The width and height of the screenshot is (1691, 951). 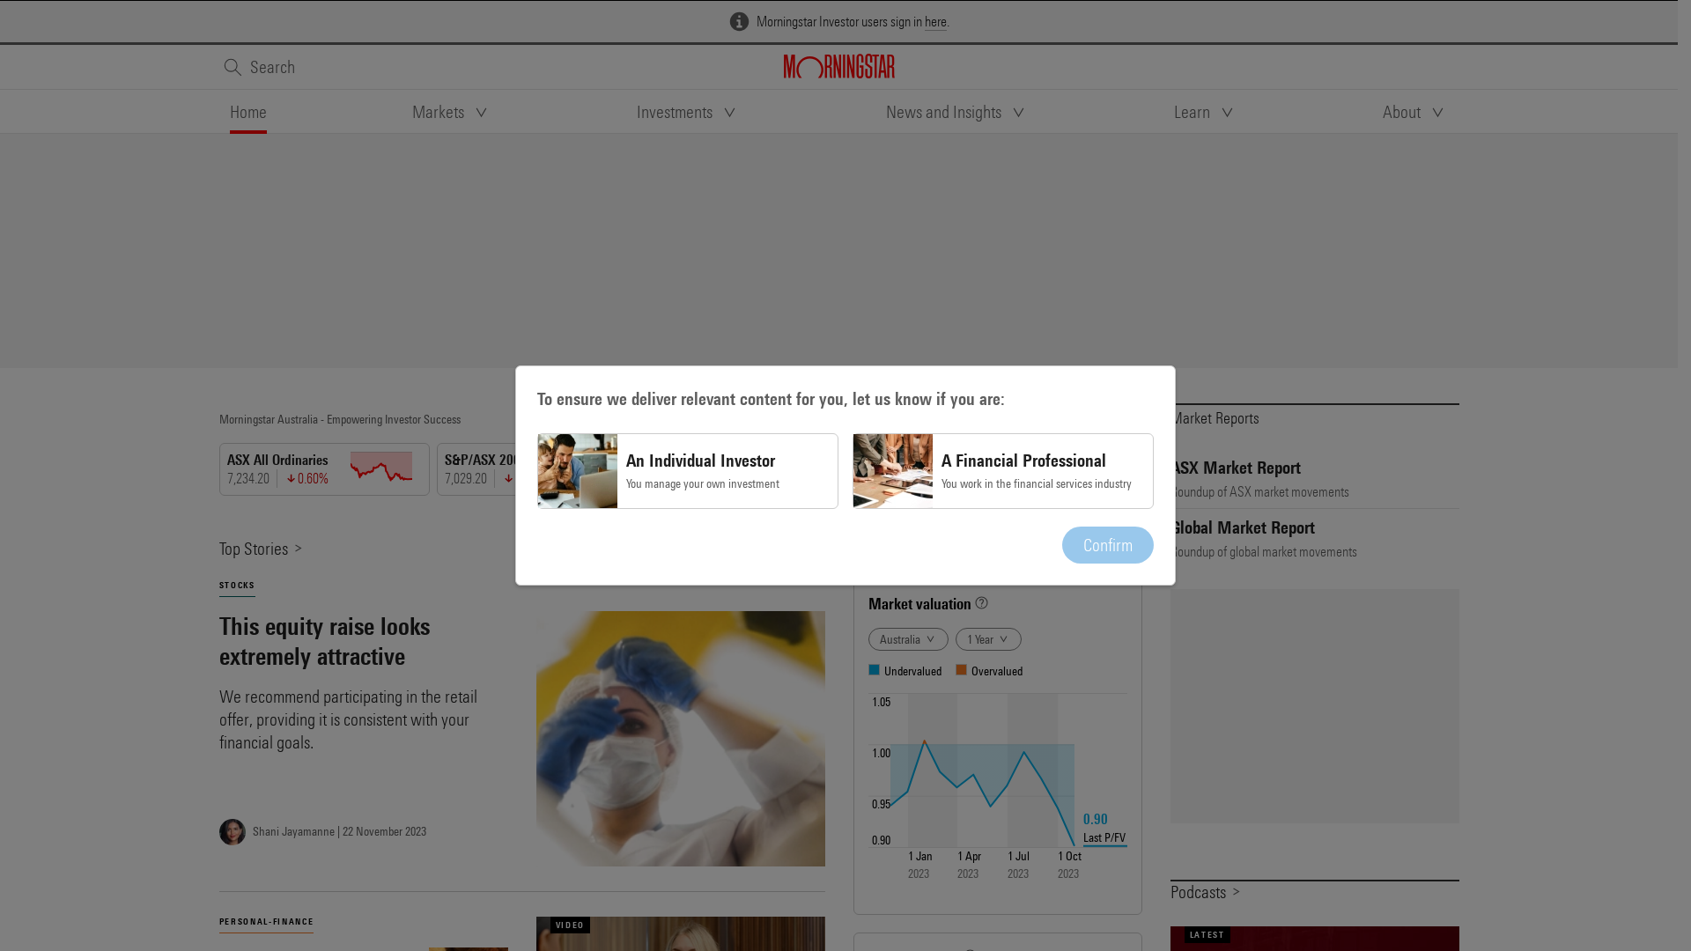 I want to click on Search, so click(x=258, y=67).